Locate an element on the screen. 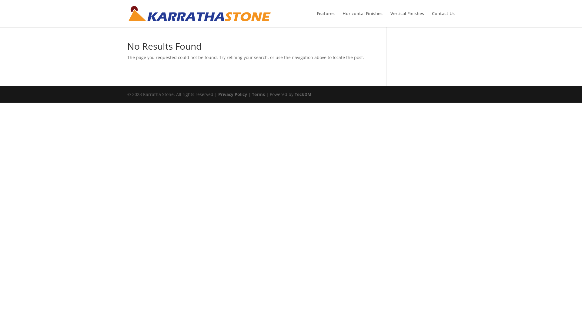 The image size is (582, 327). Contact Us is located at coordinates (443, 19).